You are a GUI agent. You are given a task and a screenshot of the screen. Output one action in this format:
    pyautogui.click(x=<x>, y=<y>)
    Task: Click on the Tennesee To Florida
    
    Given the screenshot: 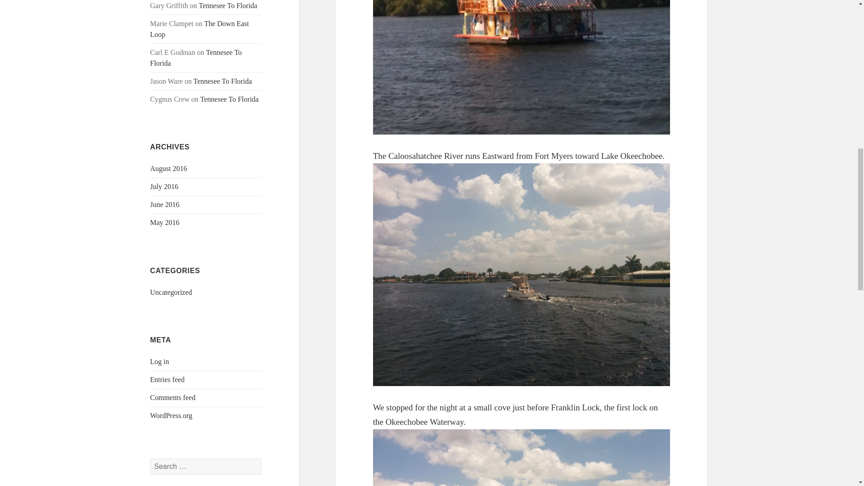 What is the action you would take?
    pyautogui.click(x=223, y=81)
    